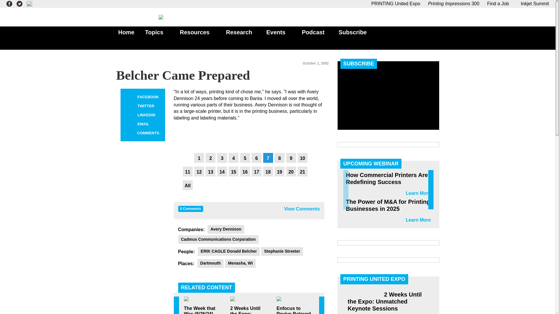 The image size is (559, 314). What do you see at coordinates (130, 124) in the screenshot?
I see `Email Link` at bounding box center [130, 124].